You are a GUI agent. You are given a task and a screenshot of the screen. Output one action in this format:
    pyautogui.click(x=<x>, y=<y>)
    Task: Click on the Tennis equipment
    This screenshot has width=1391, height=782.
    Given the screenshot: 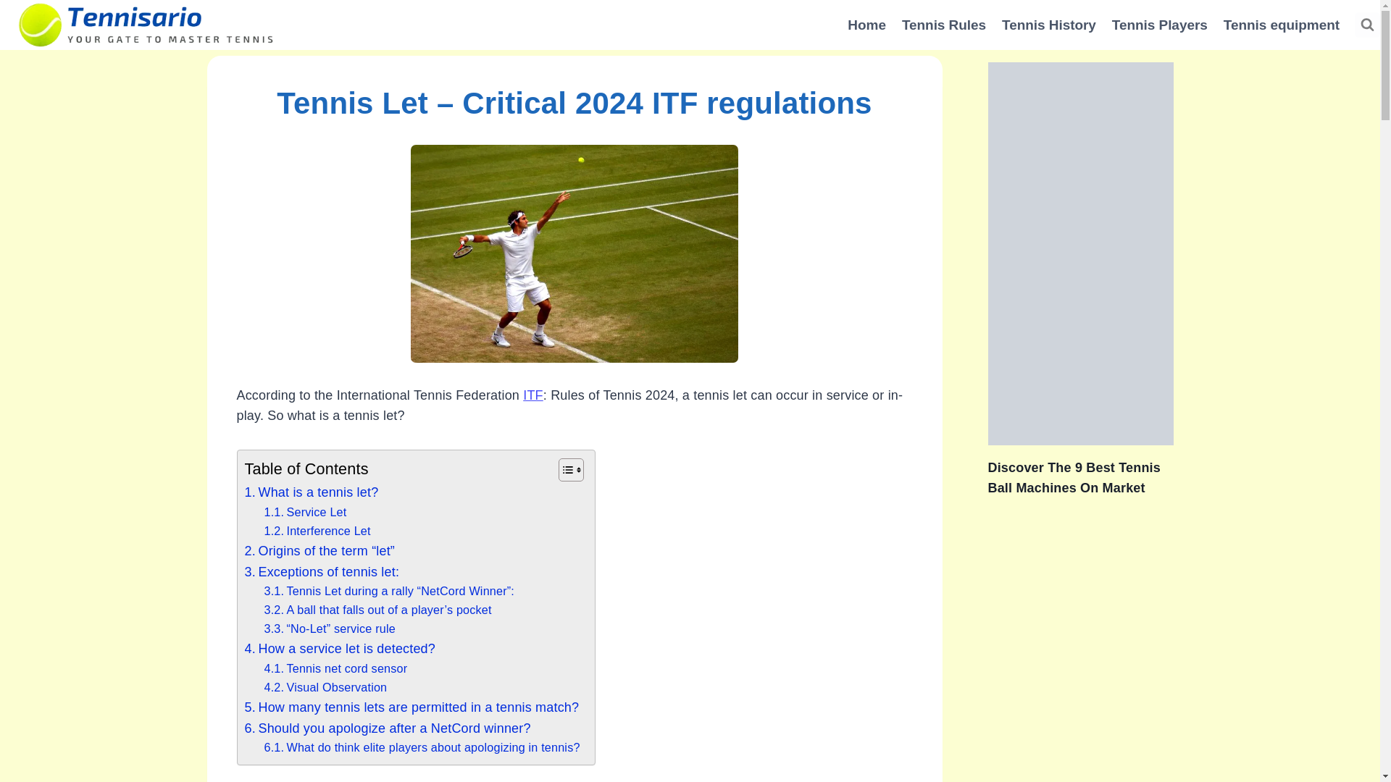 What is the action you would take?
    pyautogui.click(x=1282, y=25)
    